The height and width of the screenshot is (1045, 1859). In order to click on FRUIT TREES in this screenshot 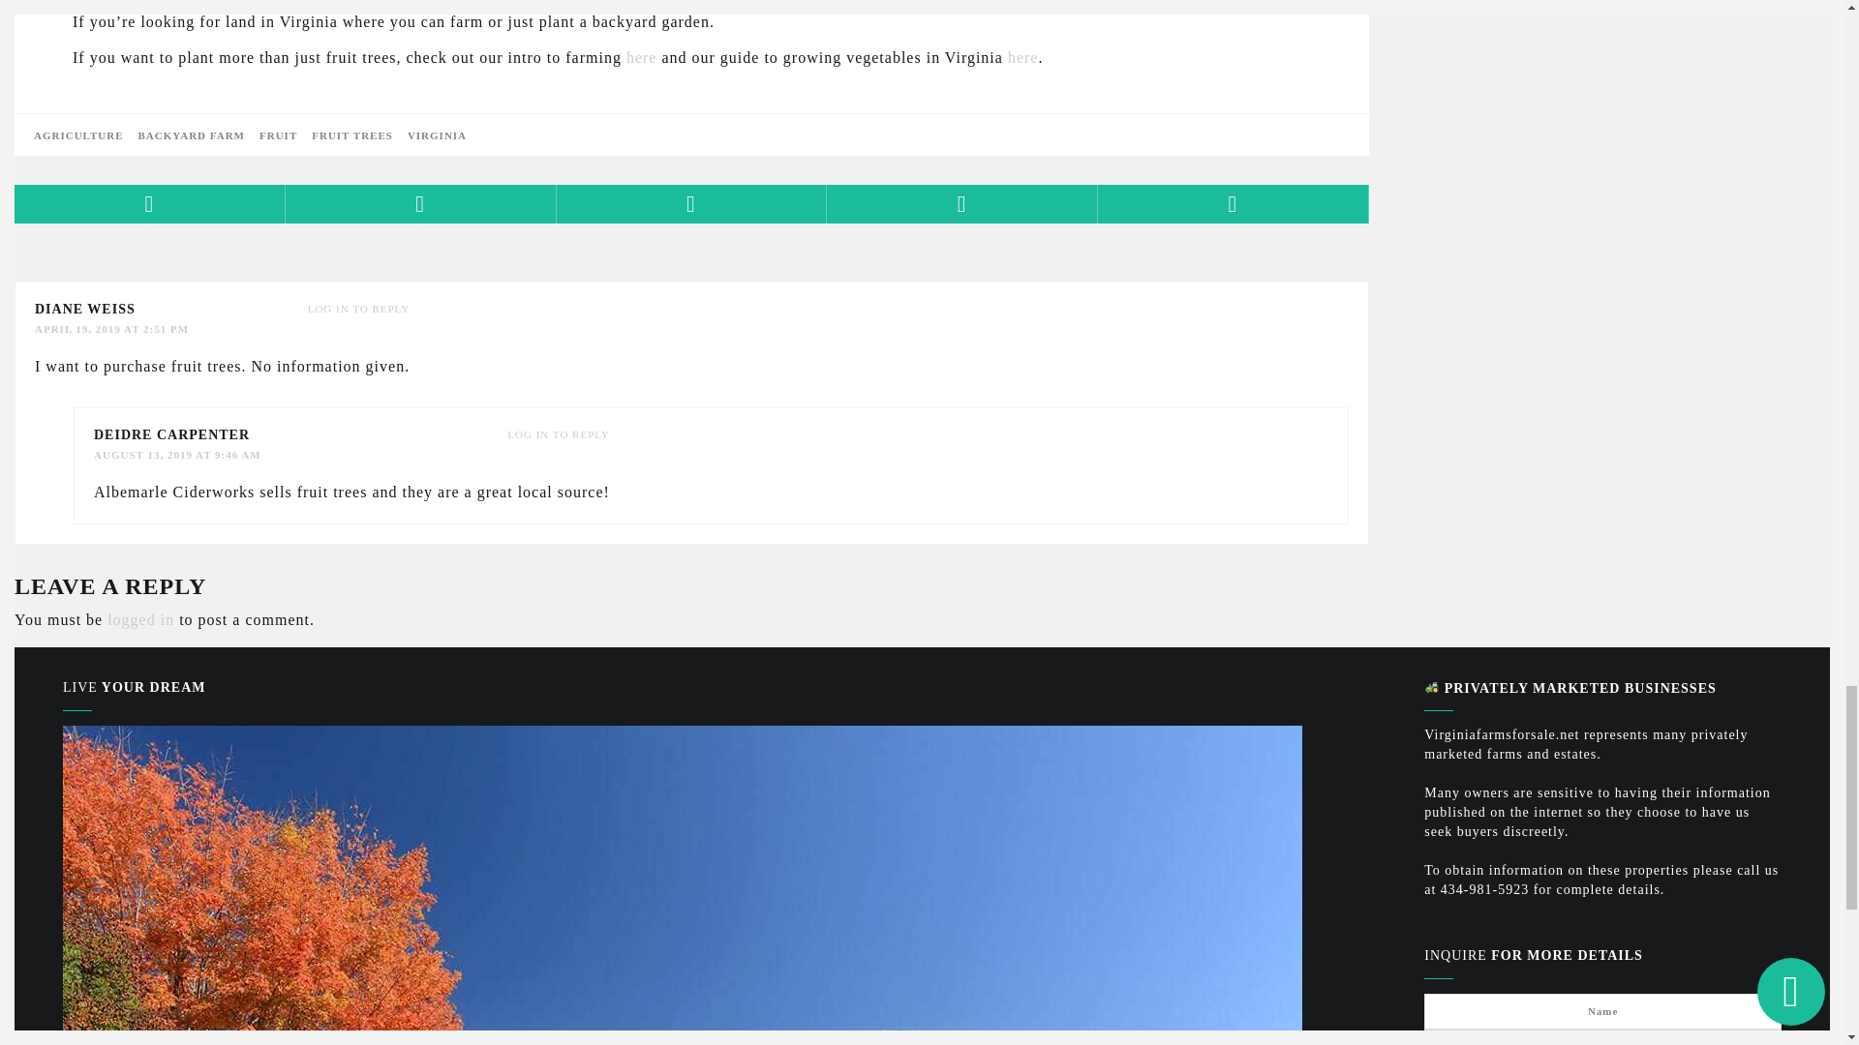, I will do `click(352, 134)`.